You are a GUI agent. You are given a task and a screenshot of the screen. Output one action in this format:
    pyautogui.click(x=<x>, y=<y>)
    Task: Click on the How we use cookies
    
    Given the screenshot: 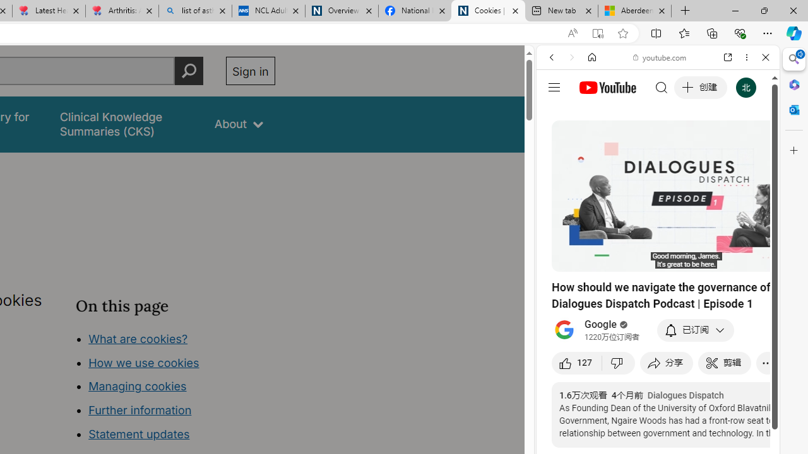 What is the action you would take?
    pyautogui.click(x=144, y=362)
    